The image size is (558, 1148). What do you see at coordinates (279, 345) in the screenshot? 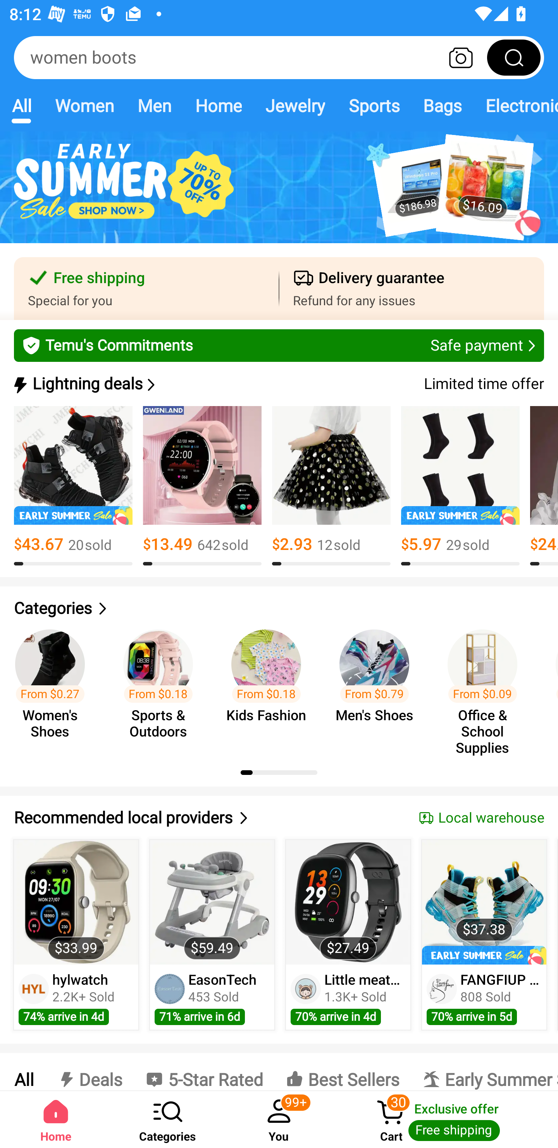
I see `Temu's Commitments` at bounding box center [279, 345].